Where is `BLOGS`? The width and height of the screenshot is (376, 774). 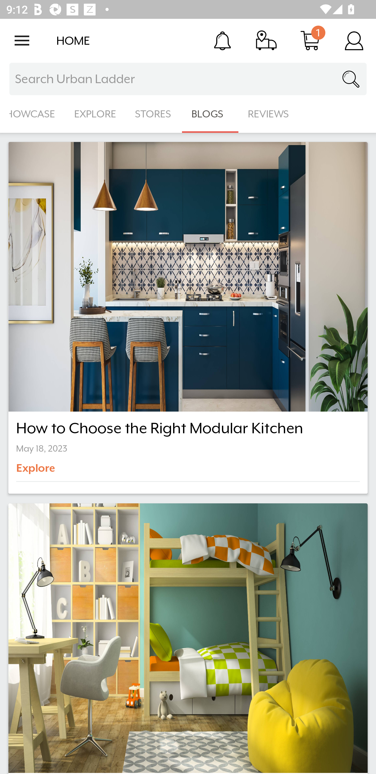 BLOGS is located at coordinates (210, 114).